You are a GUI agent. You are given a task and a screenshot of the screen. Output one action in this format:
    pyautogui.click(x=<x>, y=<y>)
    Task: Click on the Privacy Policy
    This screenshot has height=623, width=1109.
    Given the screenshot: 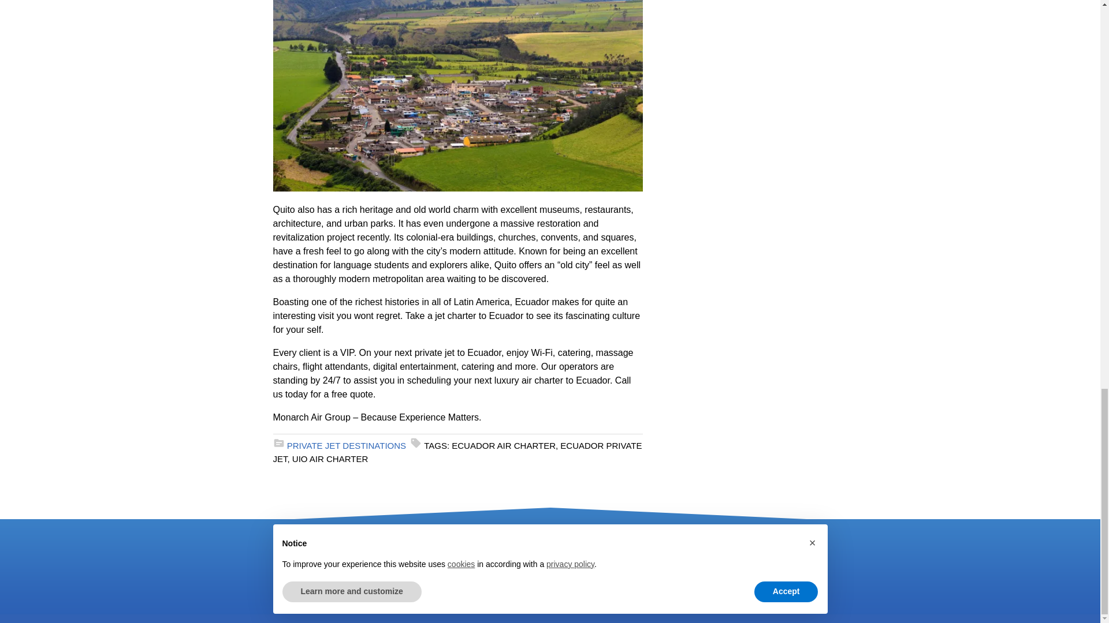 What is the action you would take?
    pyautogui.click(x=332, y=581)
    